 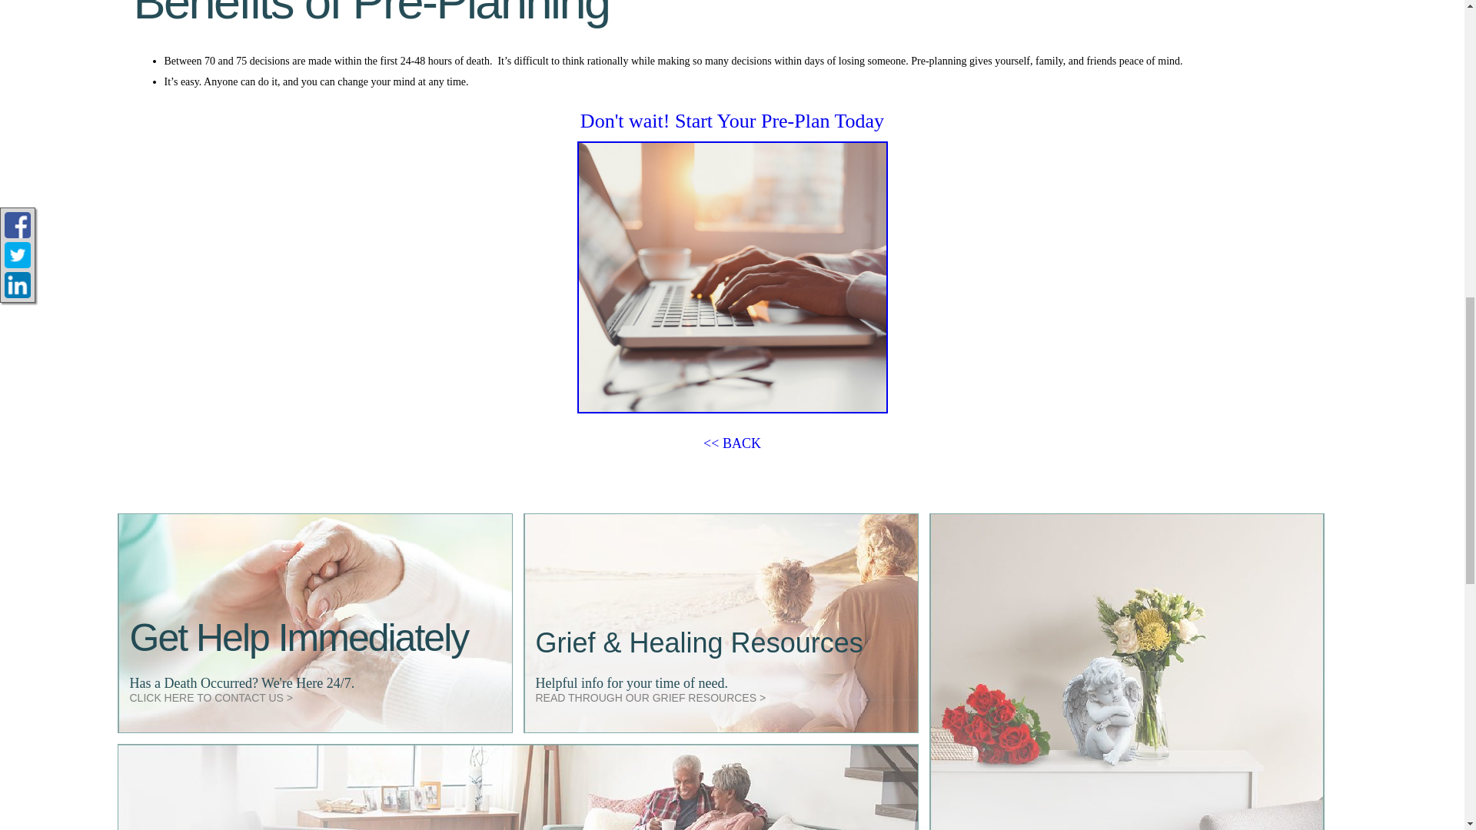 I want to click on Don't wait! Start Your Pre-Plan Today, so click(x=732, y=120).